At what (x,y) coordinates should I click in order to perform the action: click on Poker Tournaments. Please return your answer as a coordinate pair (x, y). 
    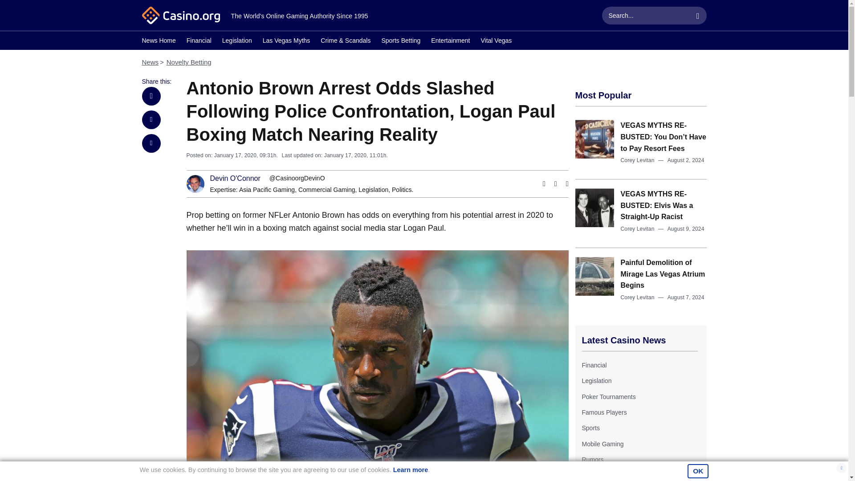
    Looking at the image, I should click on (608, 396).